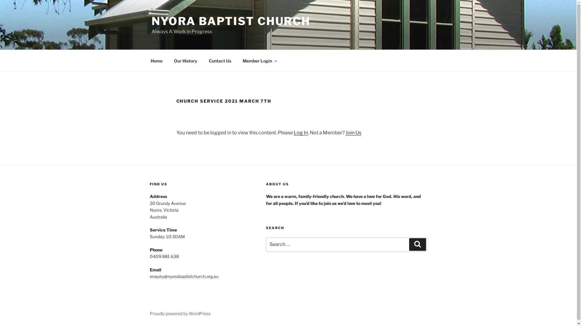 The width and height of the screenshot is (581, 326). I want to click on Home, so click(156, 60).